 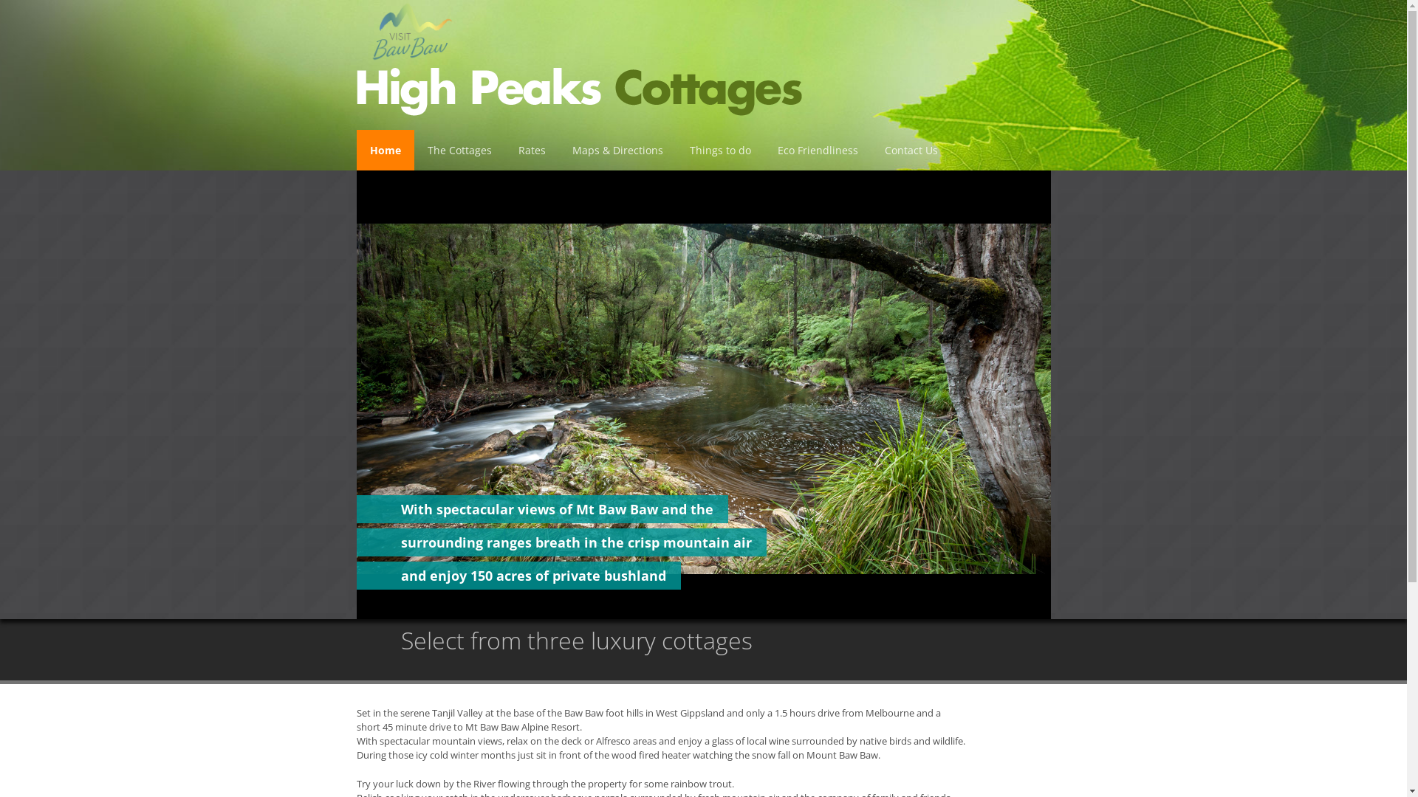 What do you see at coordinates (532, 151) in the screenshot?
I see `Rates` at bounding box center [532, 151].